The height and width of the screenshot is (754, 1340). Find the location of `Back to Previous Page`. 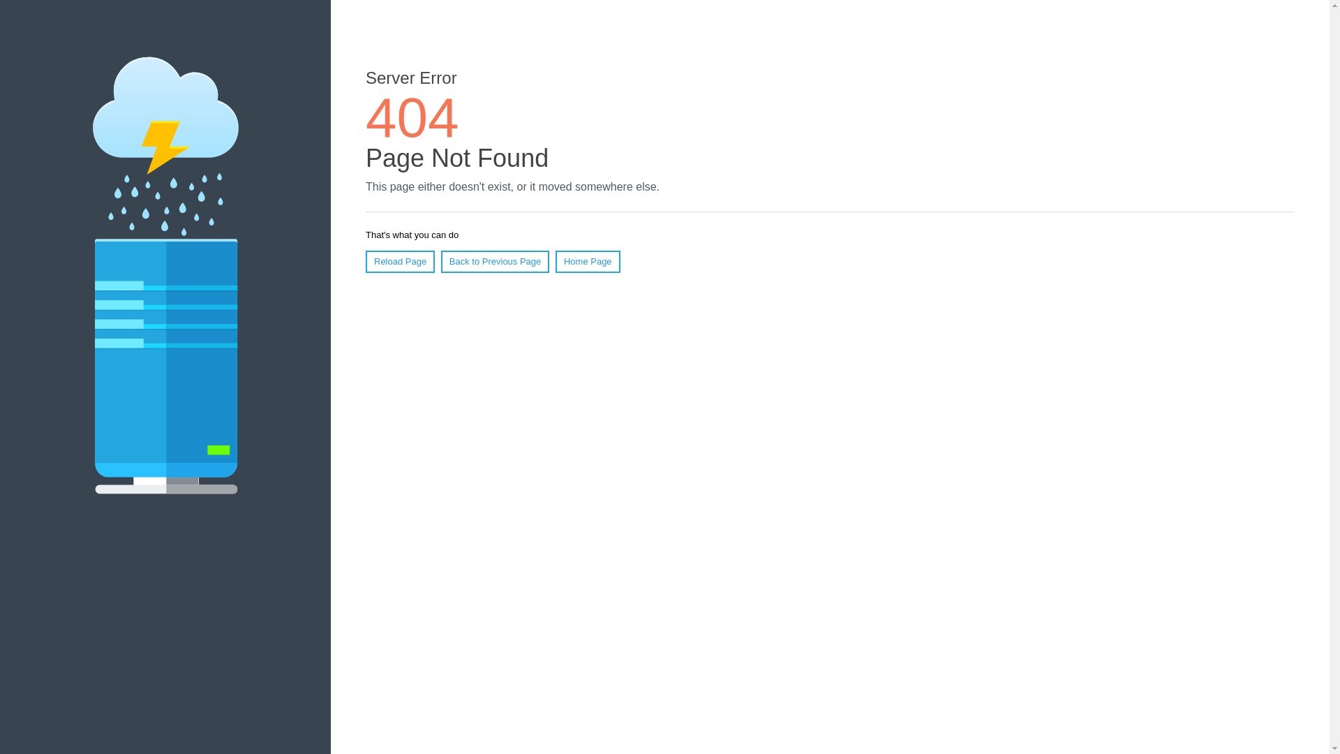

Back to Previous Page is located at coordinates (496, 262).